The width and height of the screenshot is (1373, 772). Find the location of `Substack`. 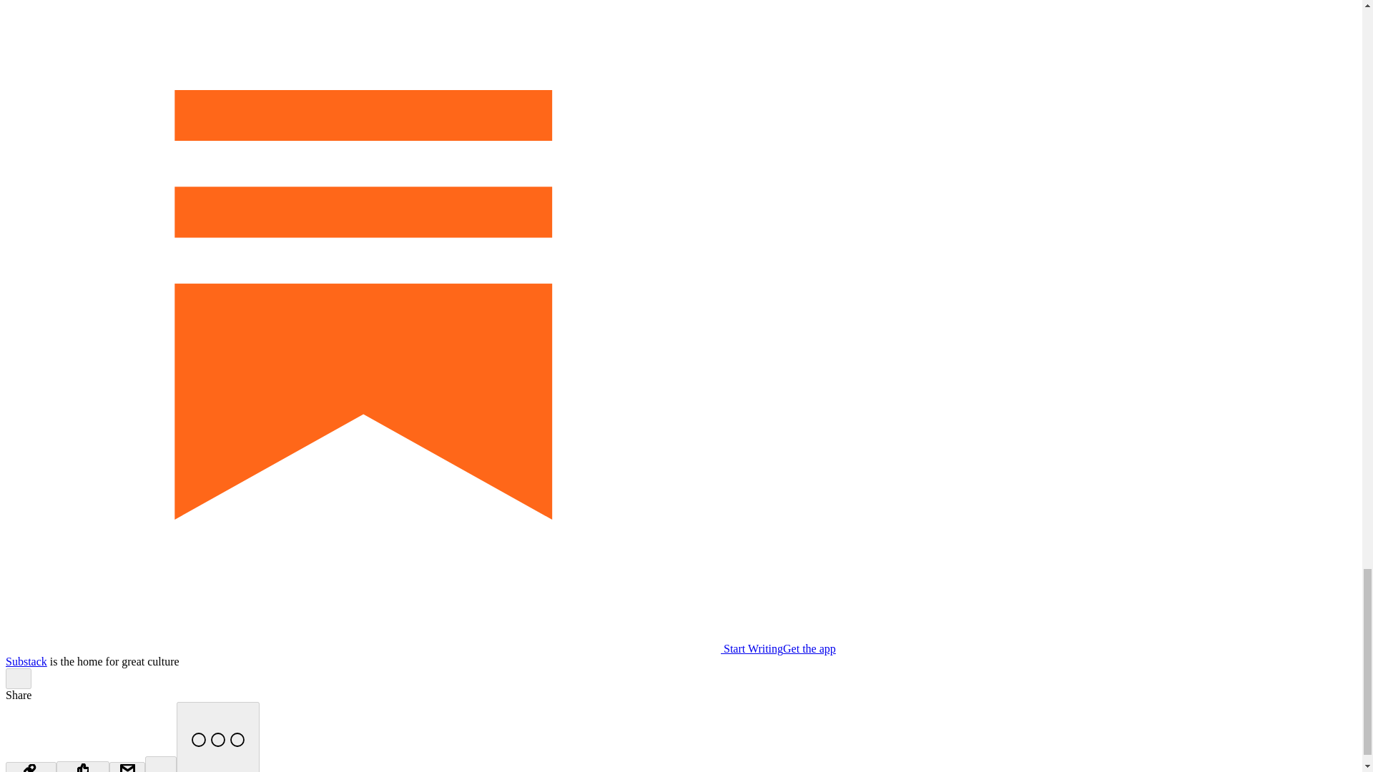

Substack is located at coordinates (26, 661).